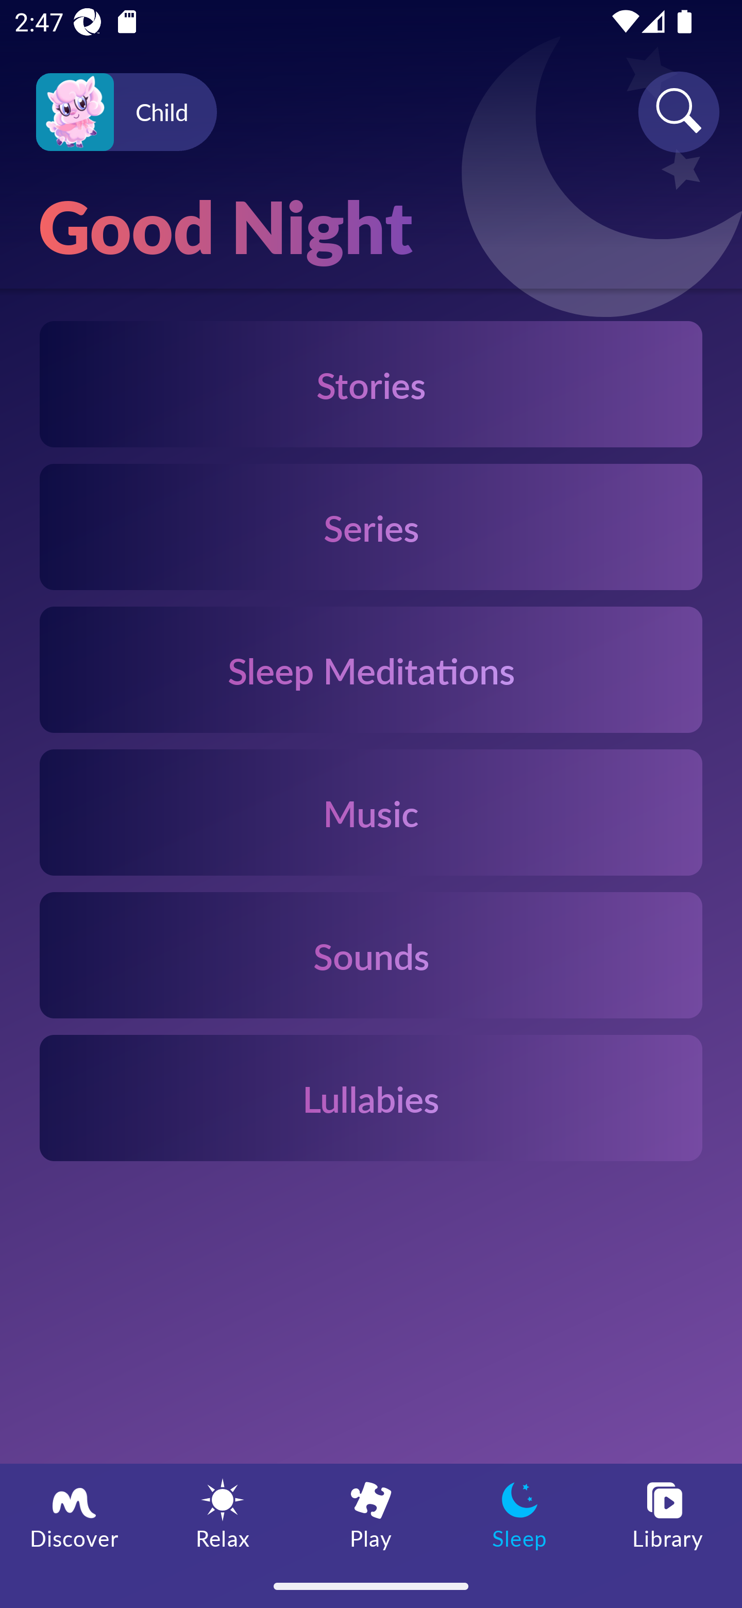  Describe the element at coordinates (371, 1514) in the screenshot. I see `Play` at that location.